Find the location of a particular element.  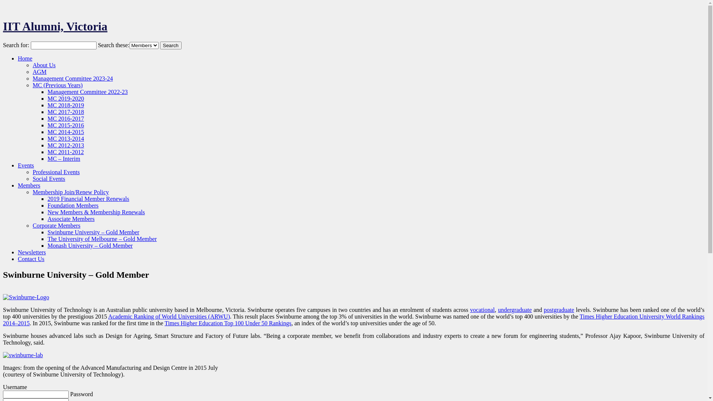

MC 2012-2013 is located at coordinates (66, 146).